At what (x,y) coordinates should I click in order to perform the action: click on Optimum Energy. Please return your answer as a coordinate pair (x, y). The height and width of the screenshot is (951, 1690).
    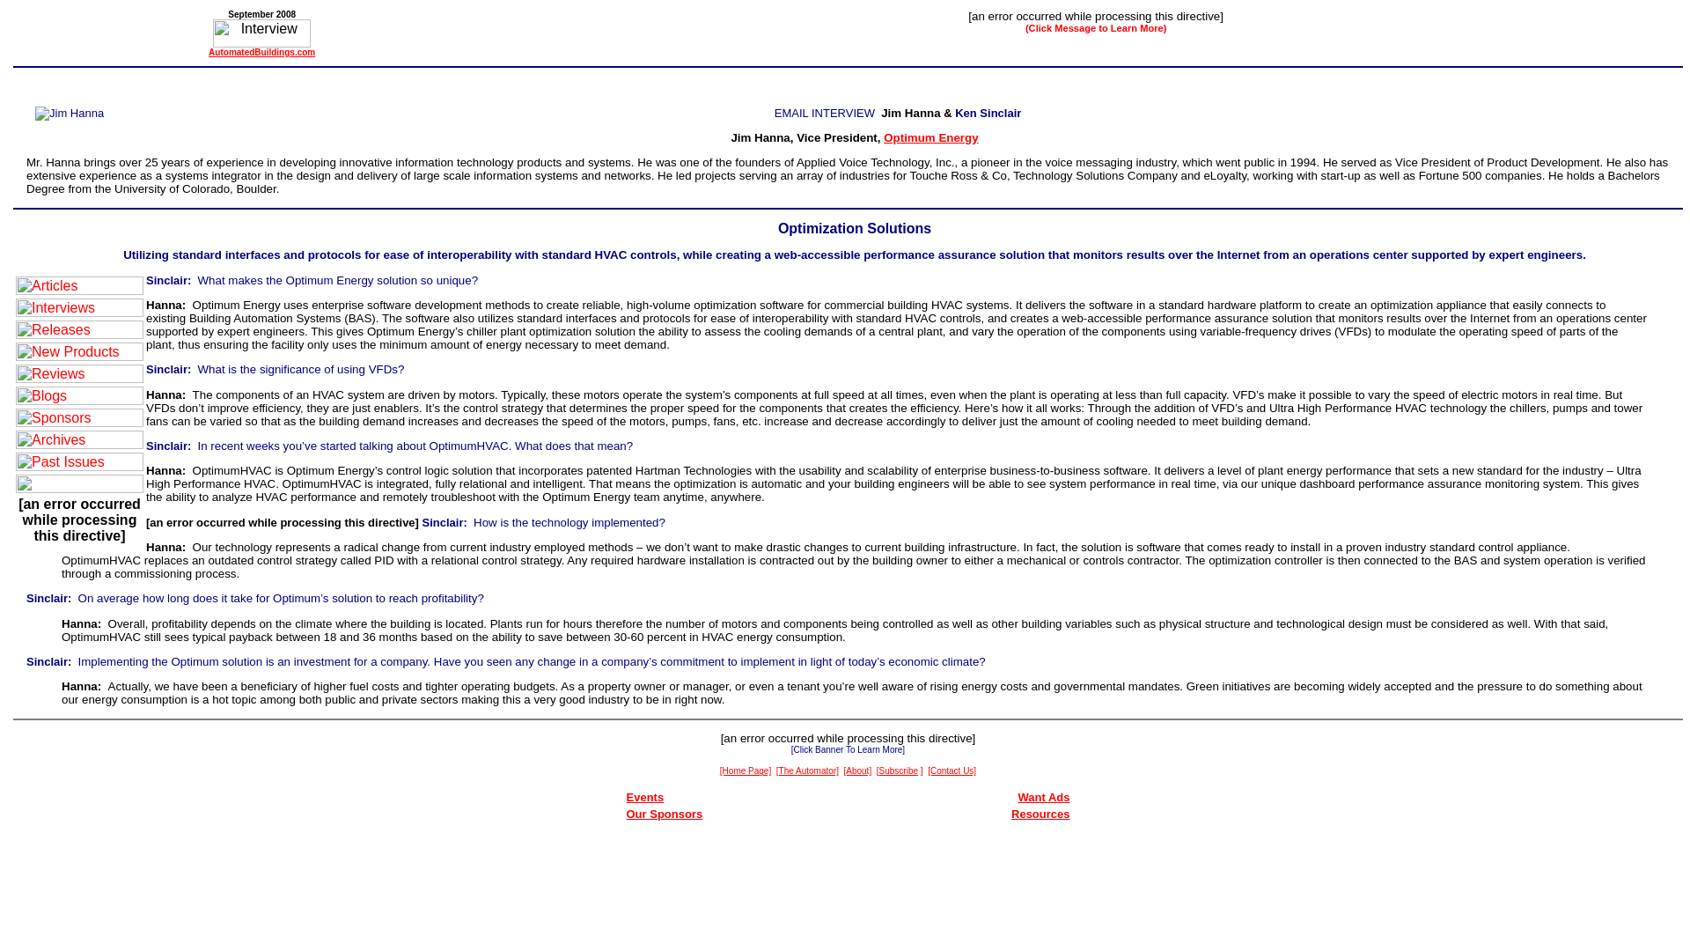
    Looking at the image, I should click on (931, 137).